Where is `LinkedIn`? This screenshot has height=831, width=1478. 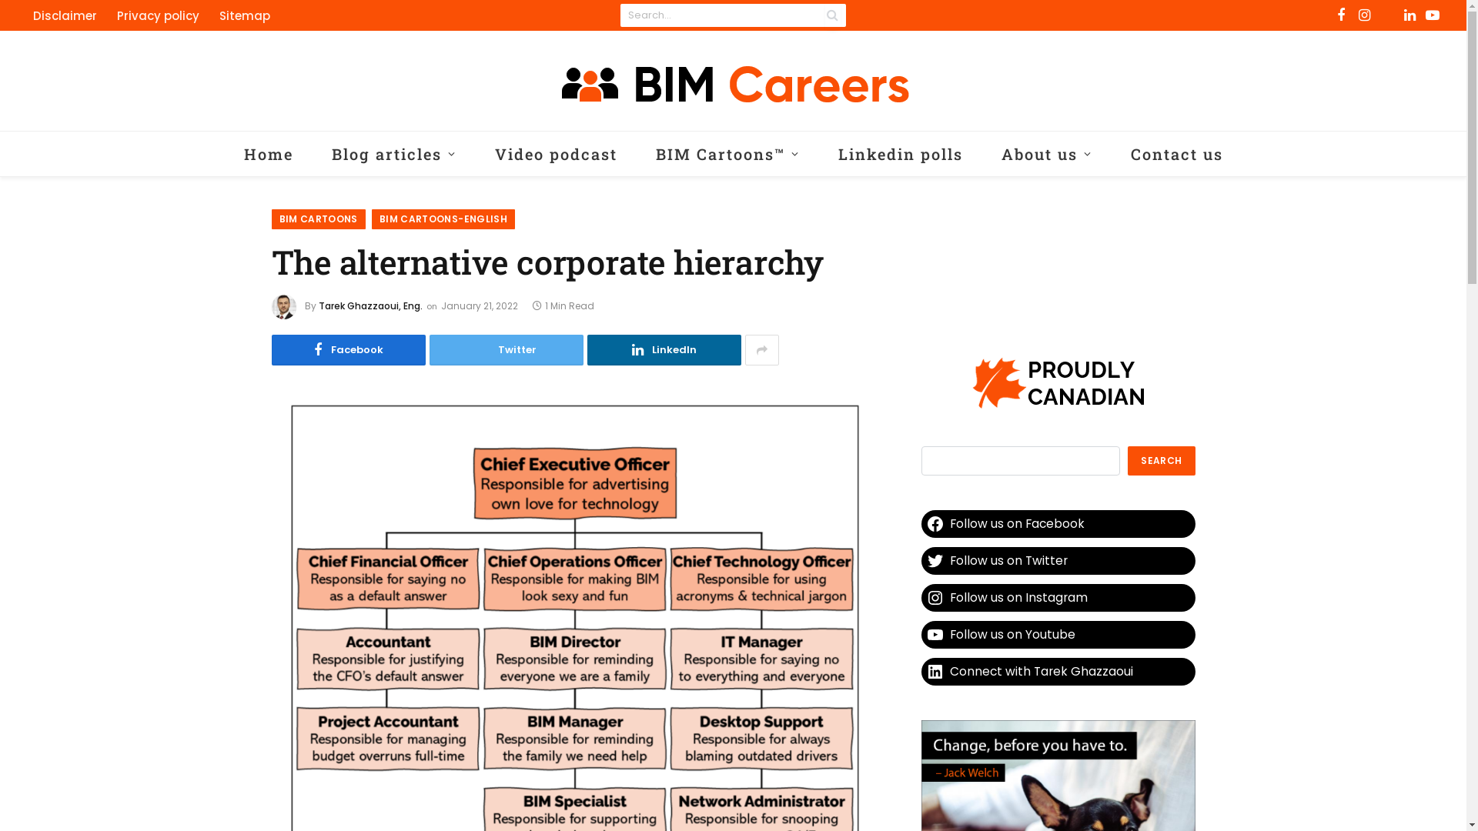
LinkedIn is located at coordinates (664, 350).